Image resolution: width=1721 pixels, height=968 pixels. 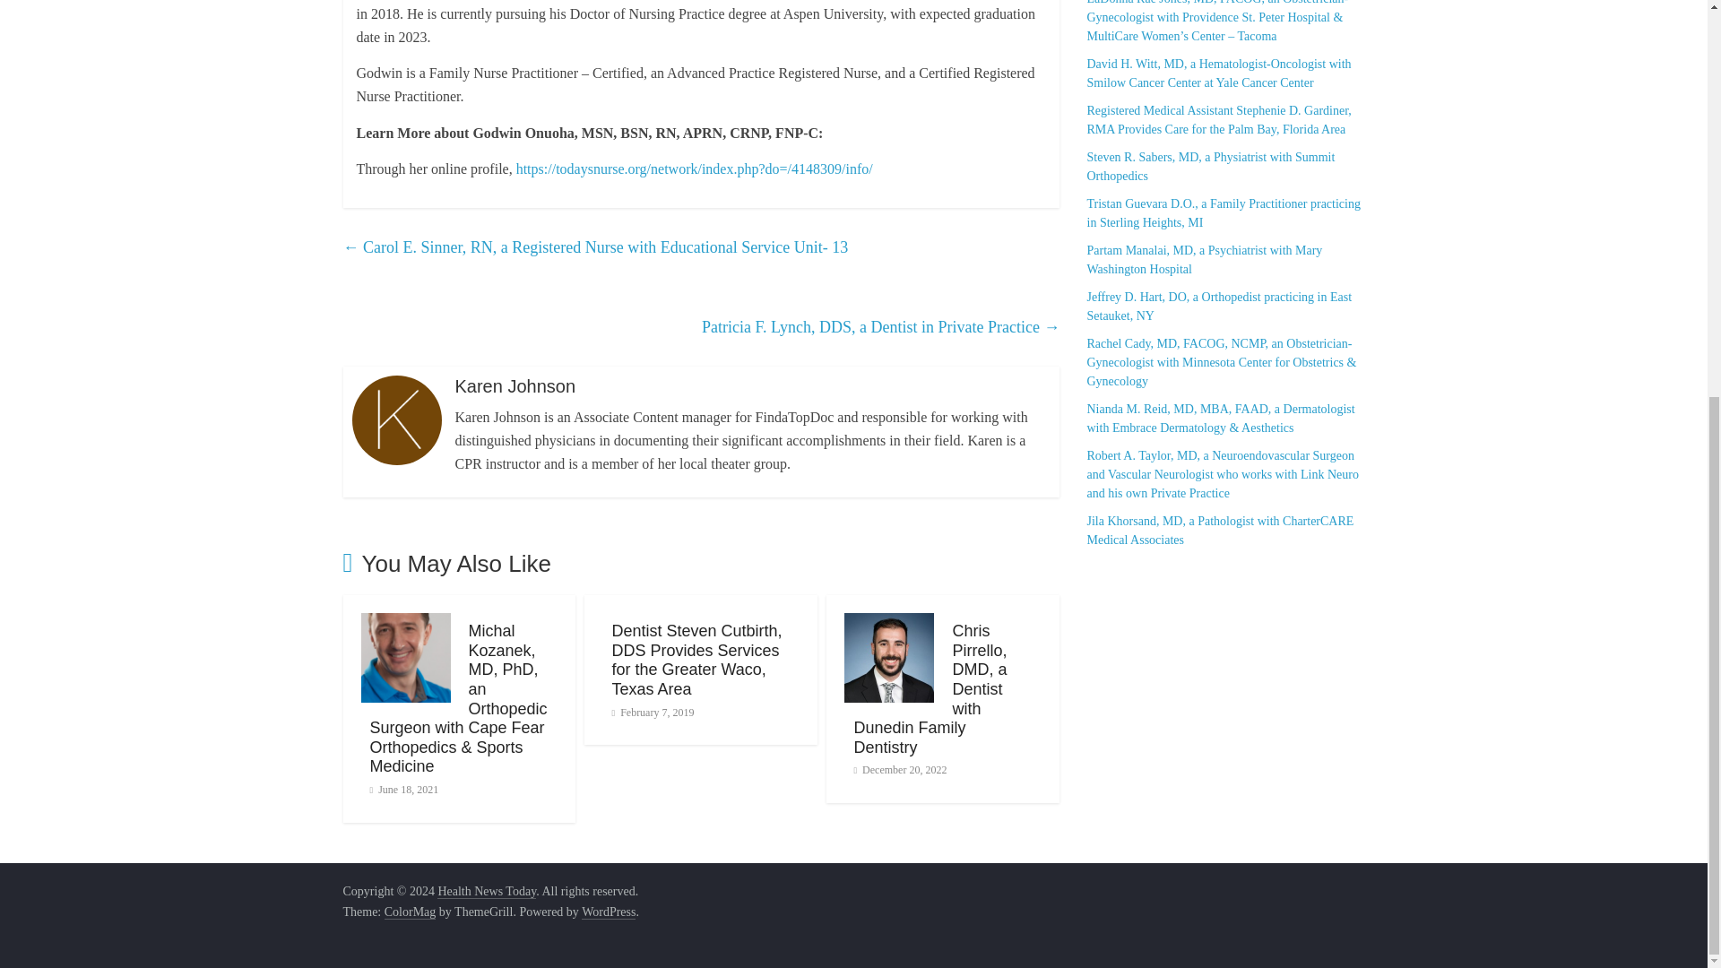 What do you see at coordinates (403, 789) in the screenshot?
I see `11:19 am` at bounding box center [403, 789].